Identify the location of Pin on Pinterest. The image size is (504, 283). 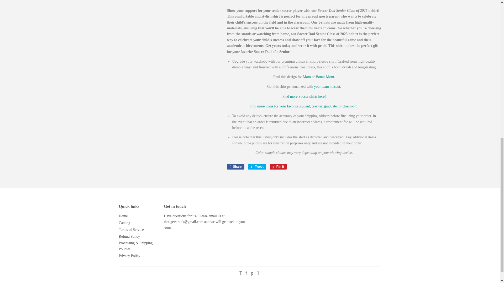
(278, 167).